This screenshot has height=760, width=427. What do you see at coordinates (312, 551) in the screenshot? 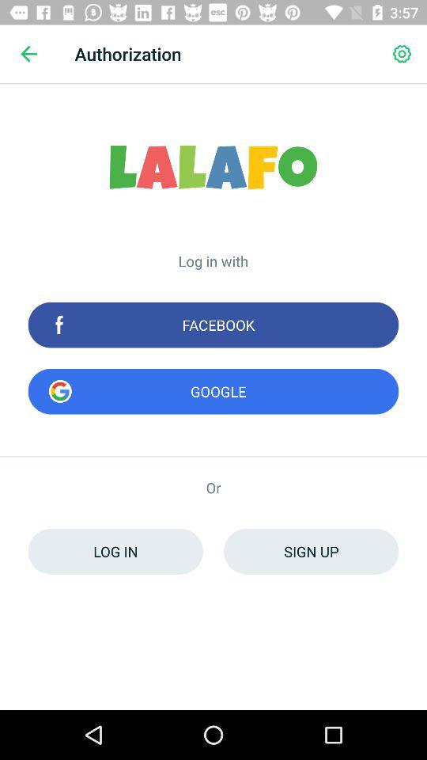
I see `tap the sign up at the bottom right corner` at bounding box center [312, 551].